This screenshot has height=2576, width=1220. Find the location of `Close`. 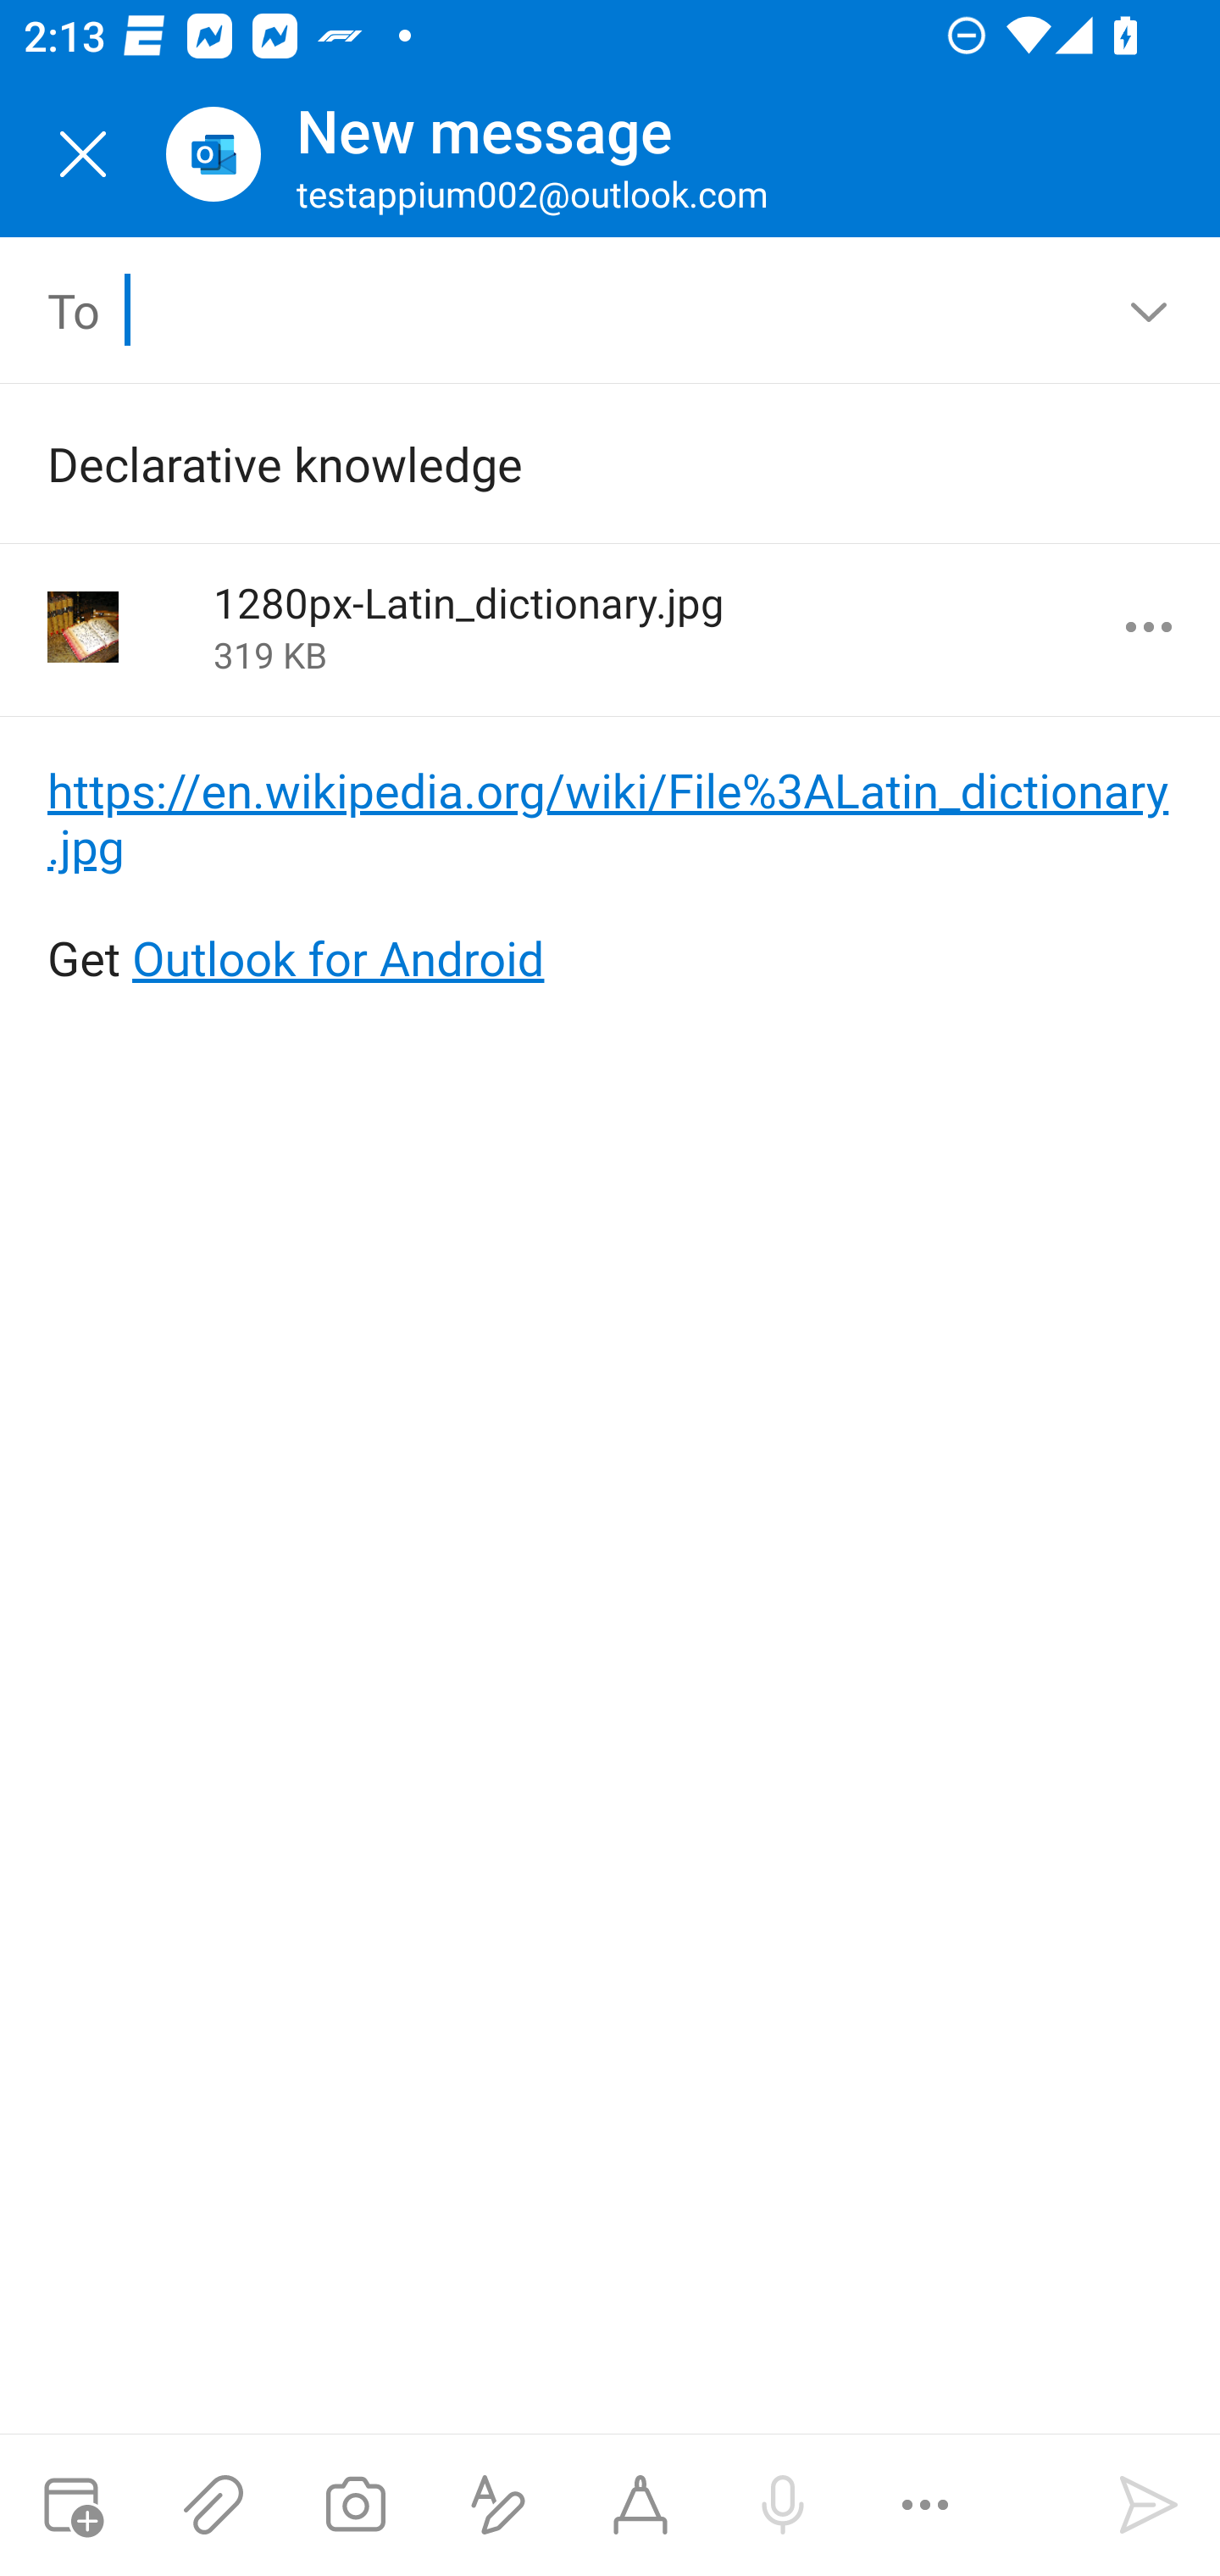

Close is located at coordinates (83, 154).